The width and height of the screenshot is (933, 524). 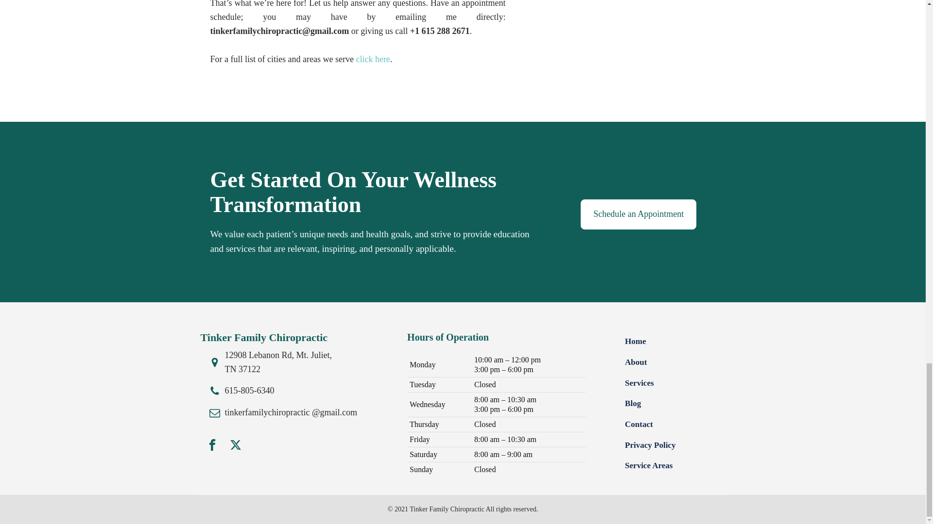 I want to click on Home, so click(x=635, y=342).